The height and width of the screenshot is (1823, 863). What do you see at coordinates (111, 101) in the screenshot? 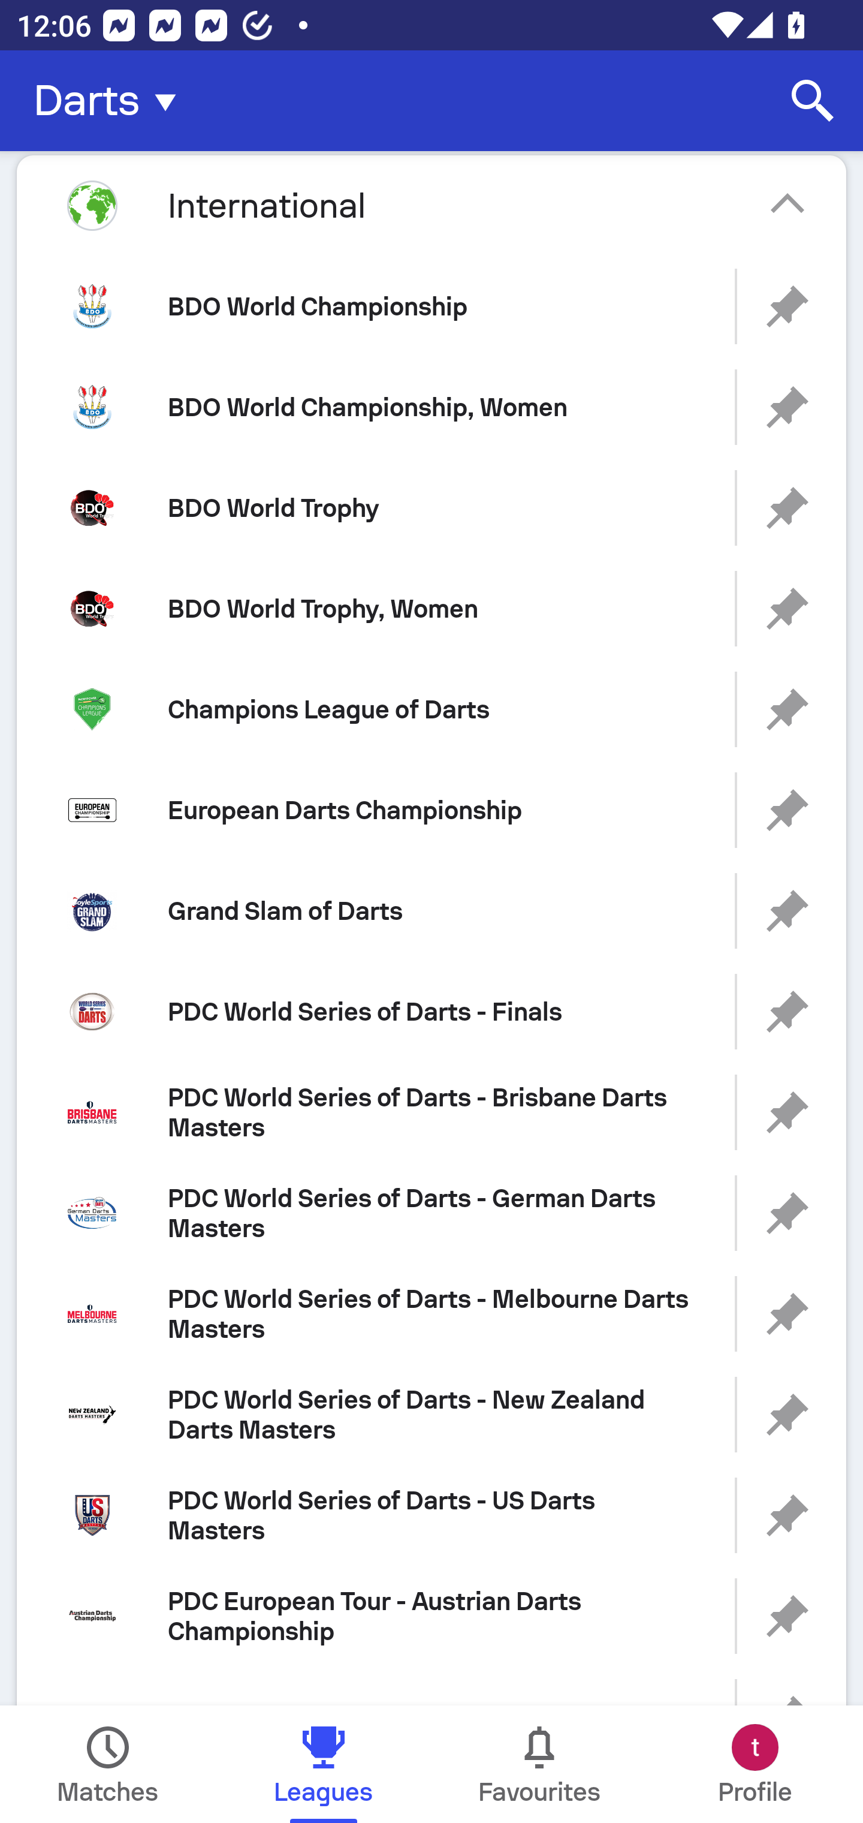
I see `Darts` at bounding box center [111, 101].